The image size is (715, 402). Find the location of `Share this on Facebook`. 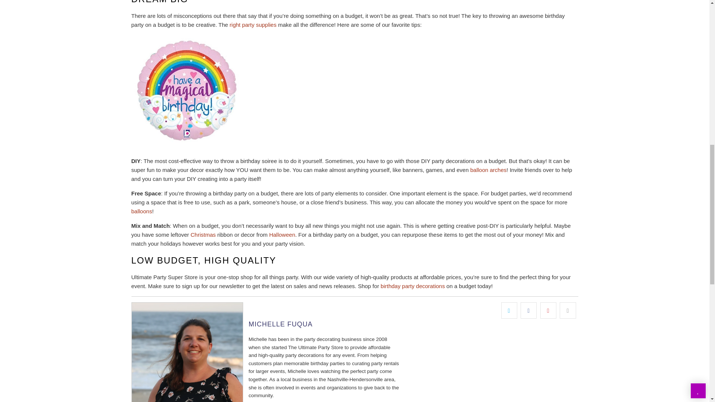

Share this on Facebook is located at coordinates (528, 310).